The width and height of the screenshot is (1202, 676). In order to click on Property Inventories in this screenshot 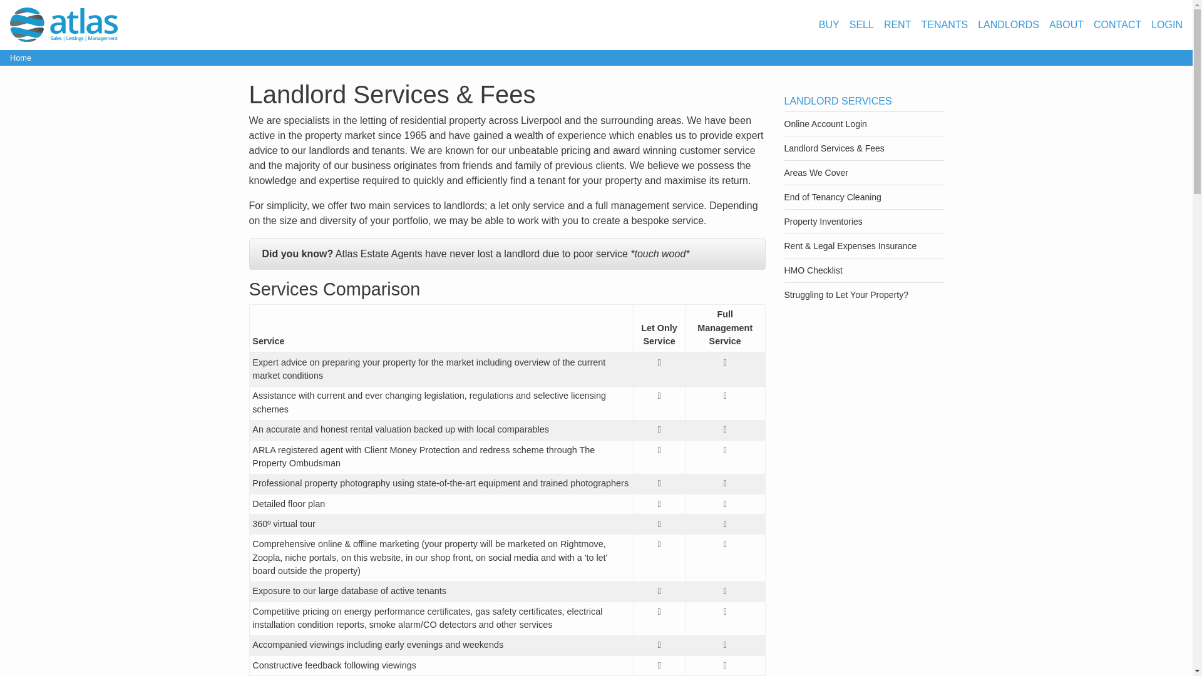, I will do `click(823, 221)`.